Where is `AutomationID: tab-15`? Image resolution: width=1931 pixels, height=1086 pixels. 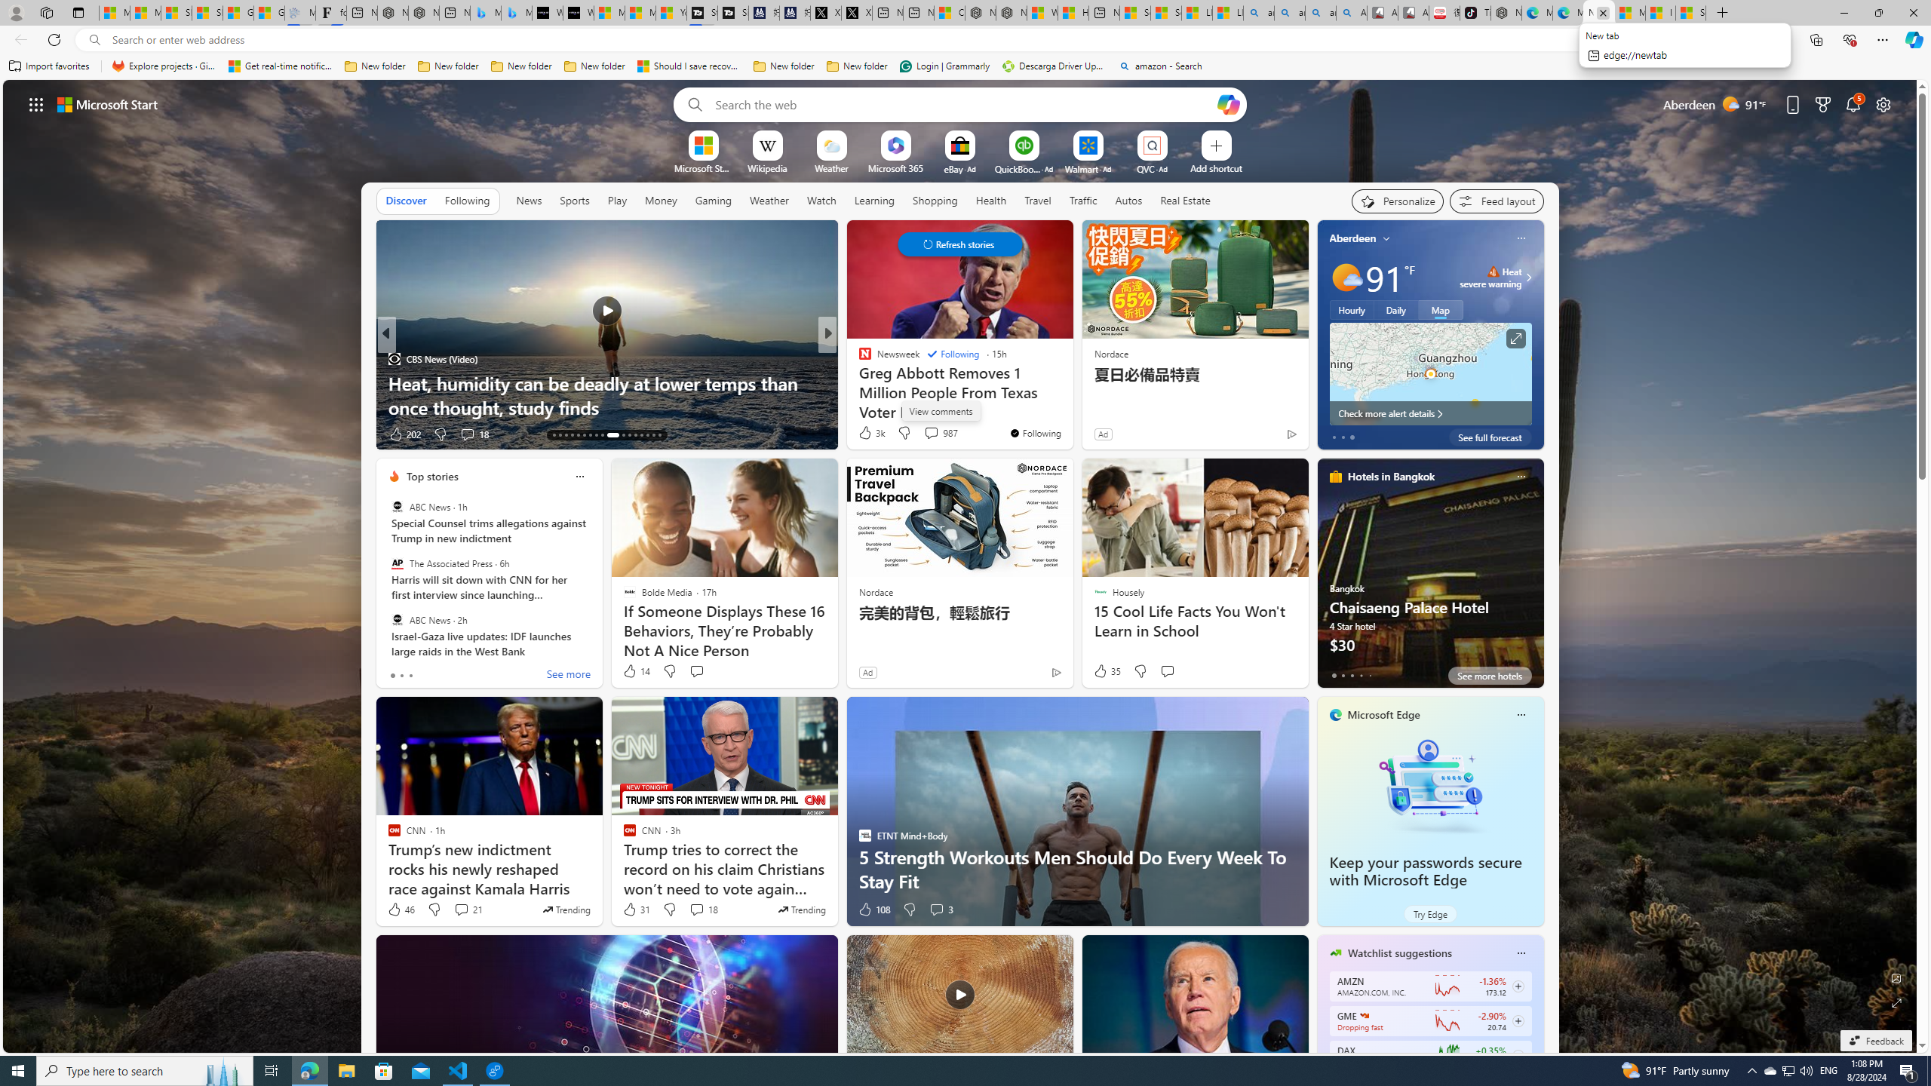
AutomationID: tab-15 is located at coordinates (566, 435).